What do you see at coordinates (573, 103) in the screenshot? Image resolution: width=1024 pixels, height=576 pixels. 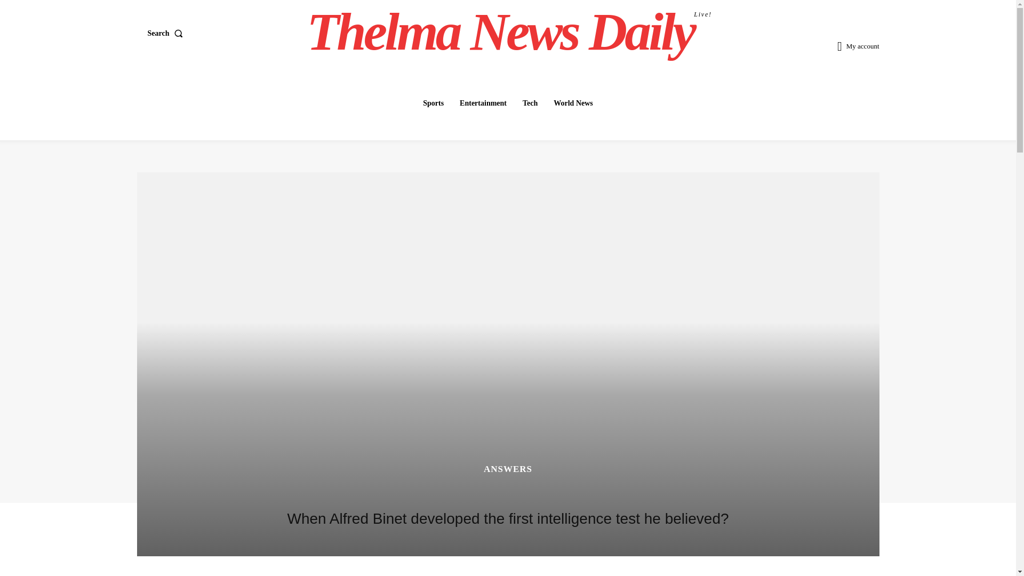 I see `World News` at bounding box center [573, 103].